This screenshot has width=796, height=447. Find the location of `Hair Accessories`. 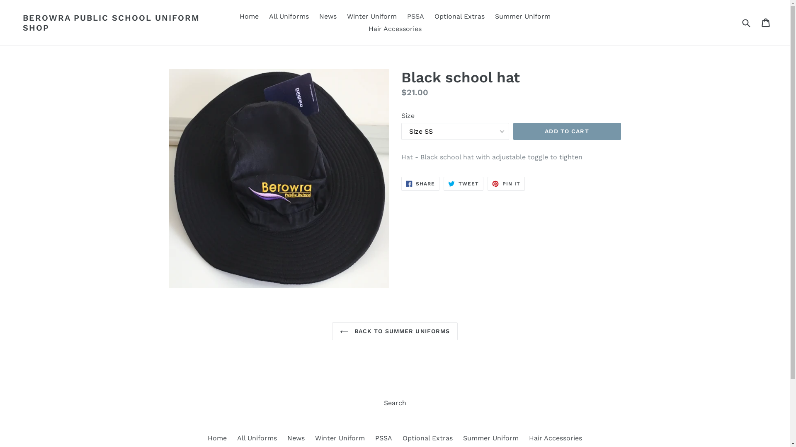

Hair Accessories is located at coordinates (395, 29).